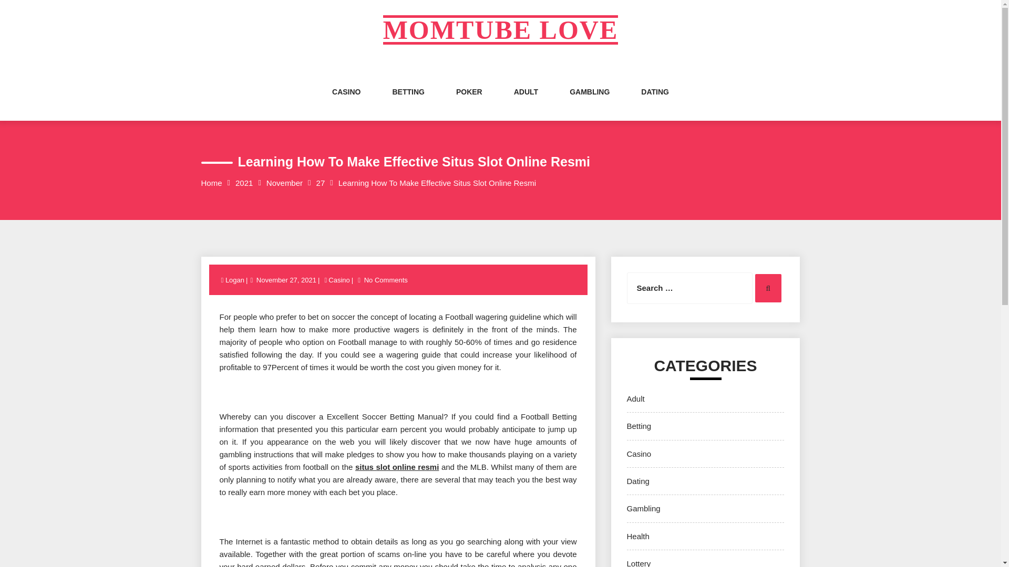  I want to click on Logan, so click(235, 280).